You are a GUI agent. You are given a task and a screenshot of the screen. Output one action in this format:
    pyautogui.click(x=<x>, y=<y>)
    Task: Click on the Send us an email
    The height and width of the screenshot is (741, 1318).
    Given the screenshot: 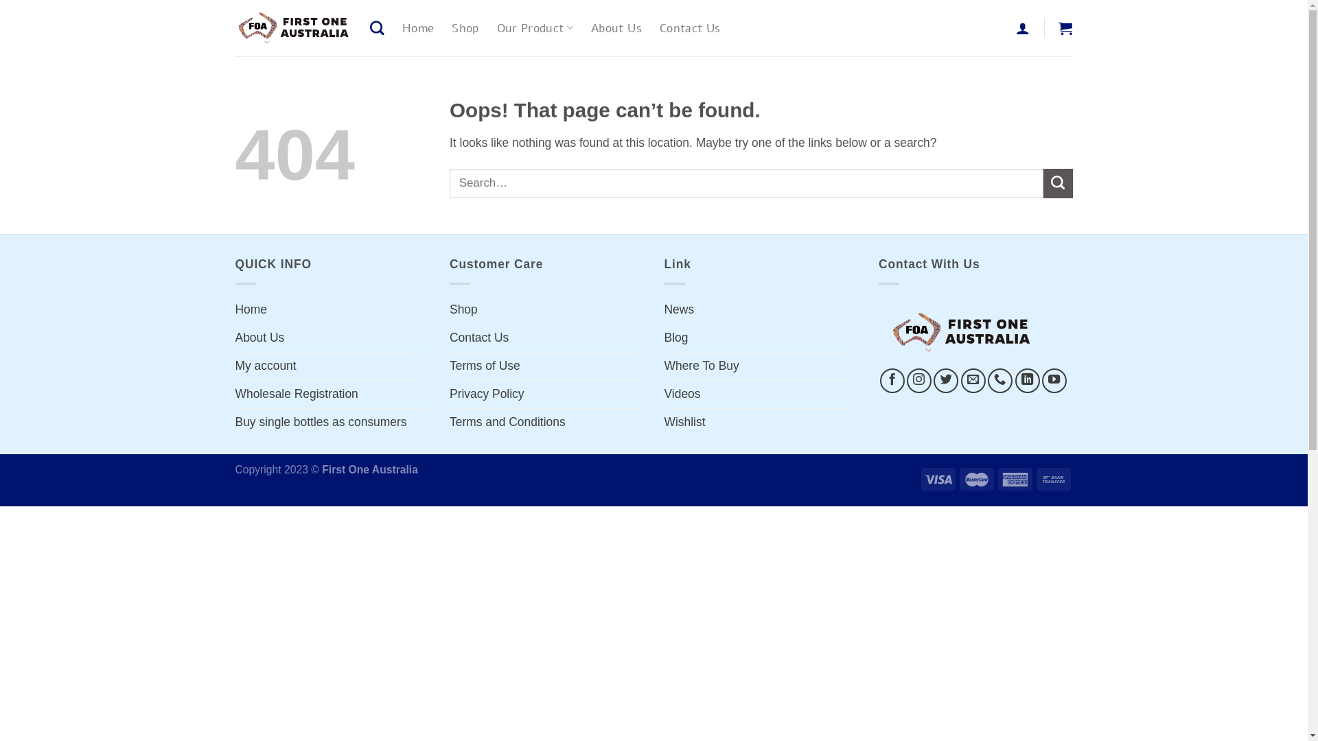 What is the action you would take?
    pyautogui.click(x=973, y=381)
    